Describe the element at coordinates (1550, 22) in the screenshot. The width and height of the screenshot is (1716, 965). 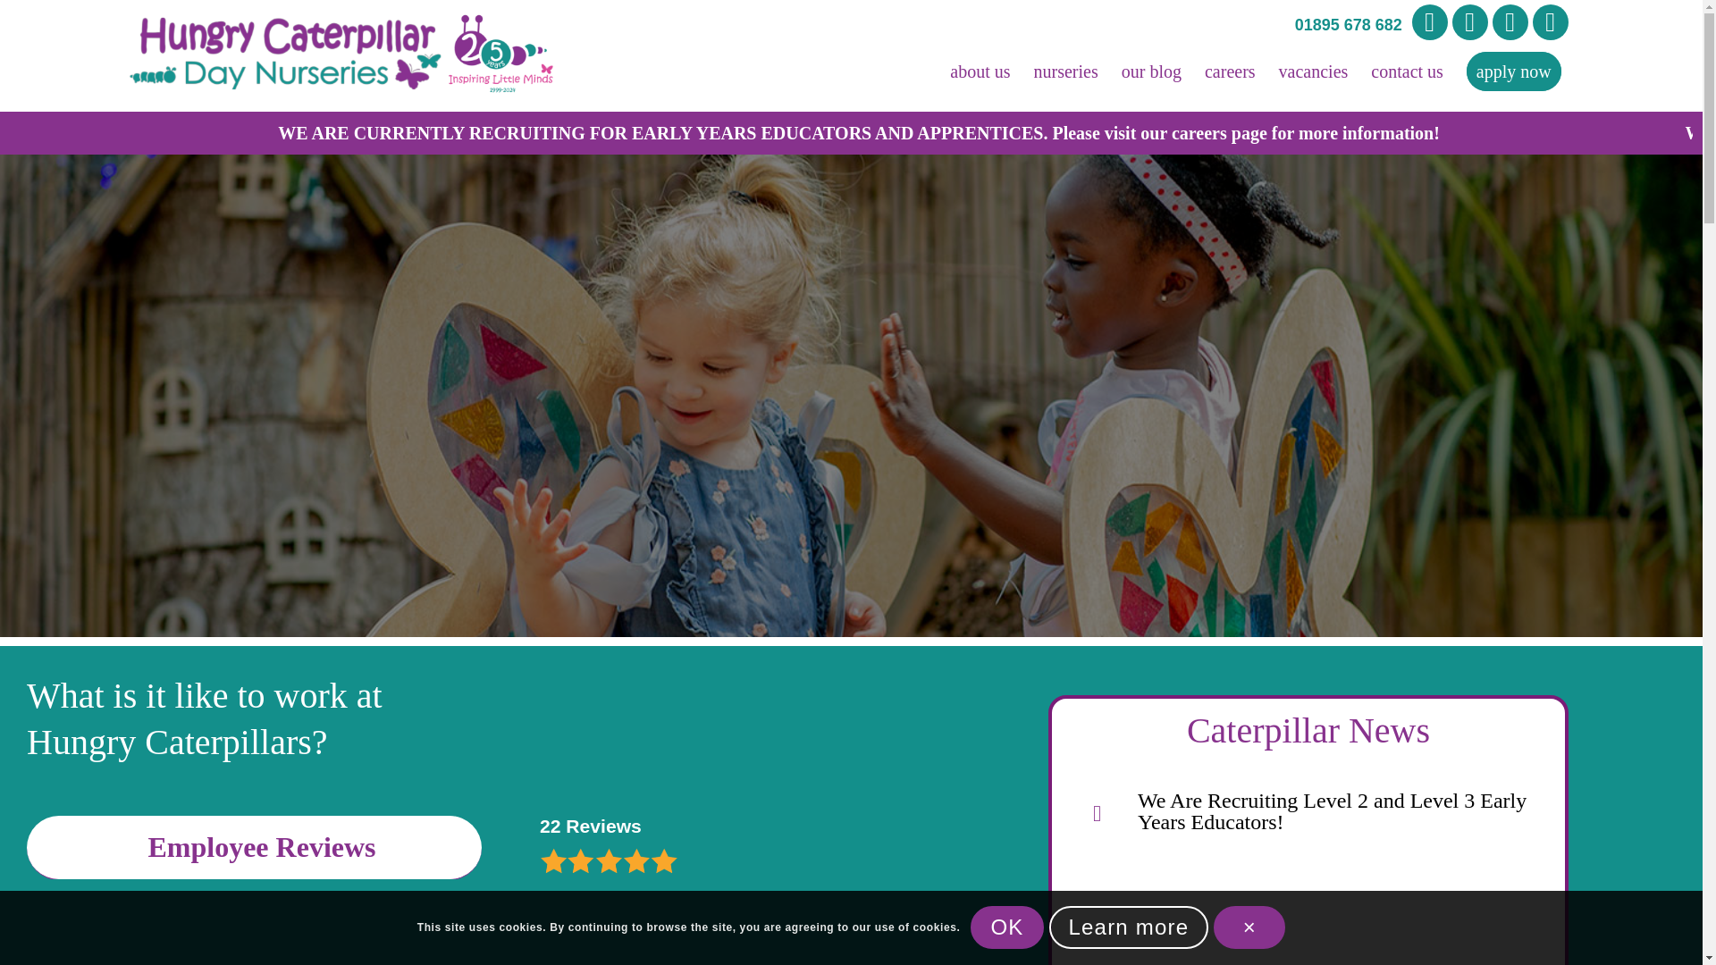
I see `Mail` at that location.